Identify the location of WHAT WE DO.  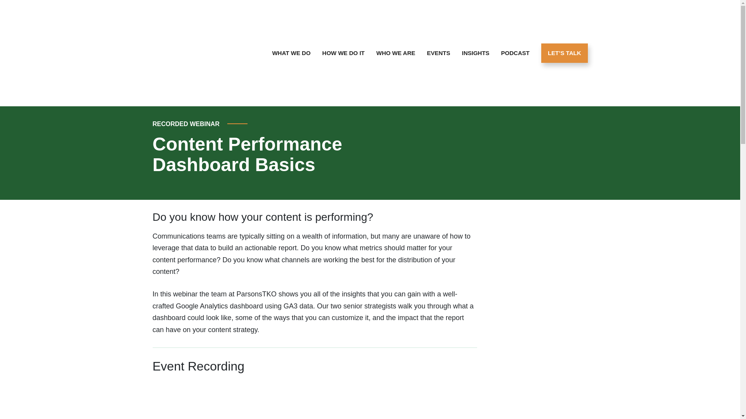
(291, 53).